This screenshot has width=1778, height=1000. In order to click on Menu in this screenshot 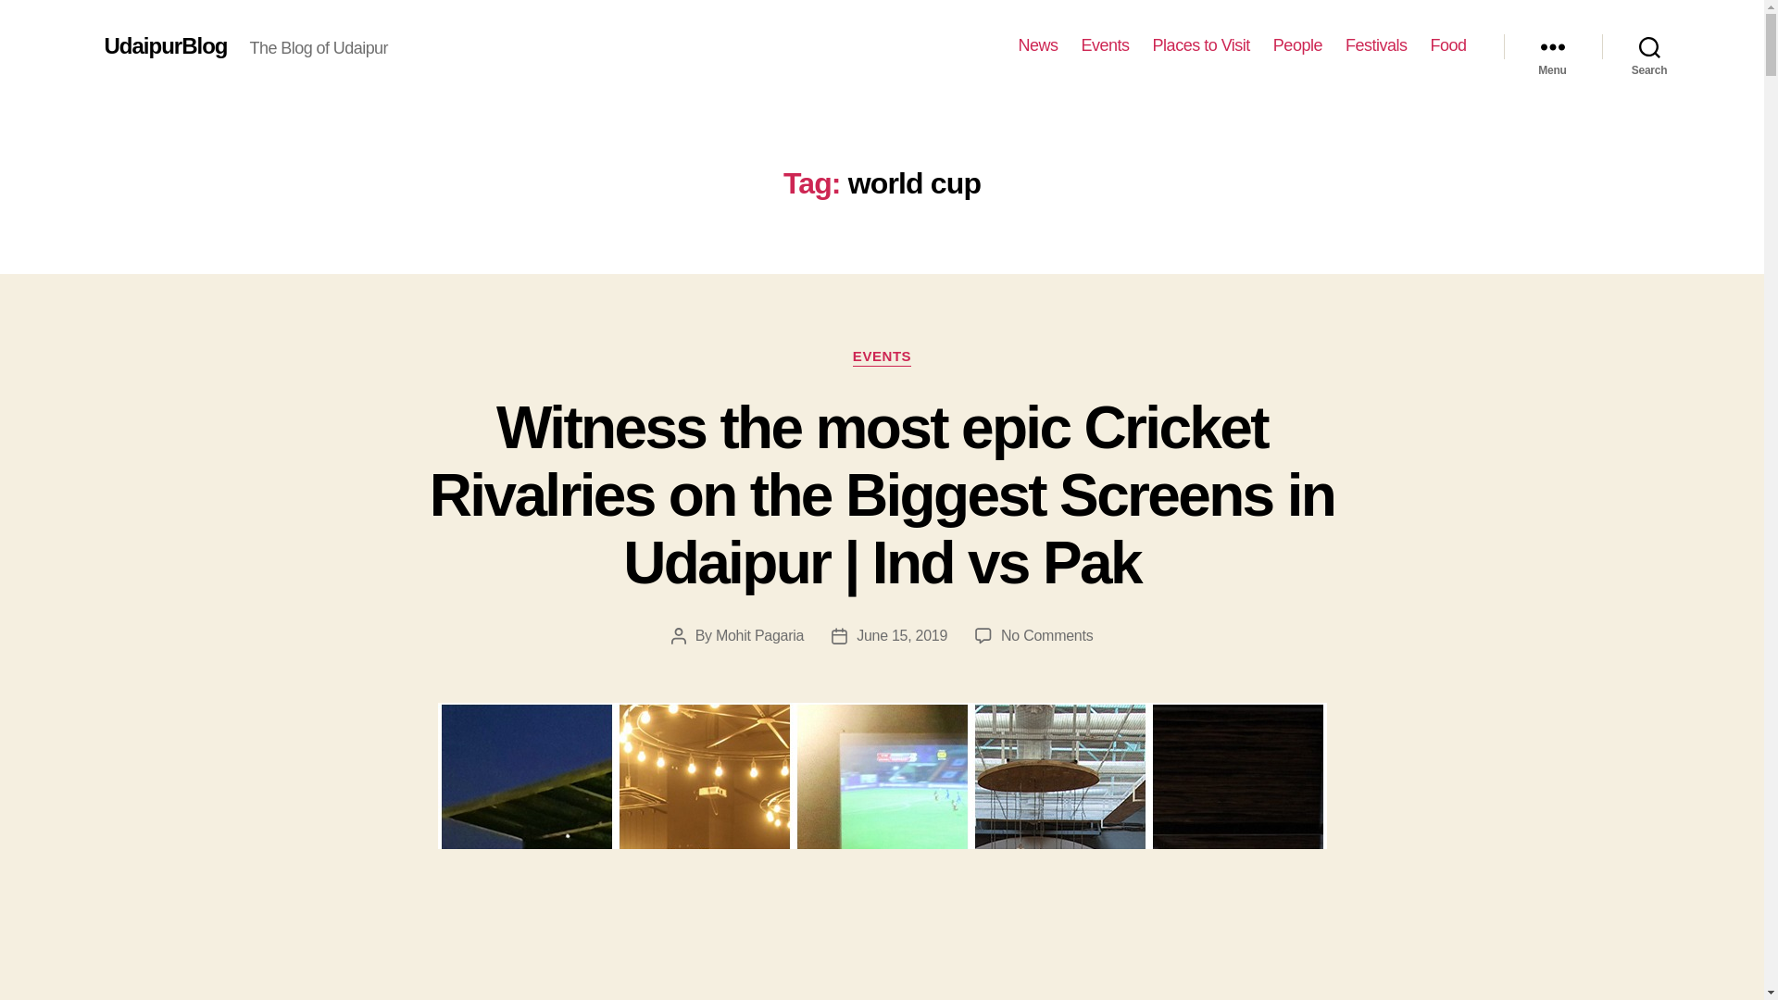, I will do `click(1552, 46)`.